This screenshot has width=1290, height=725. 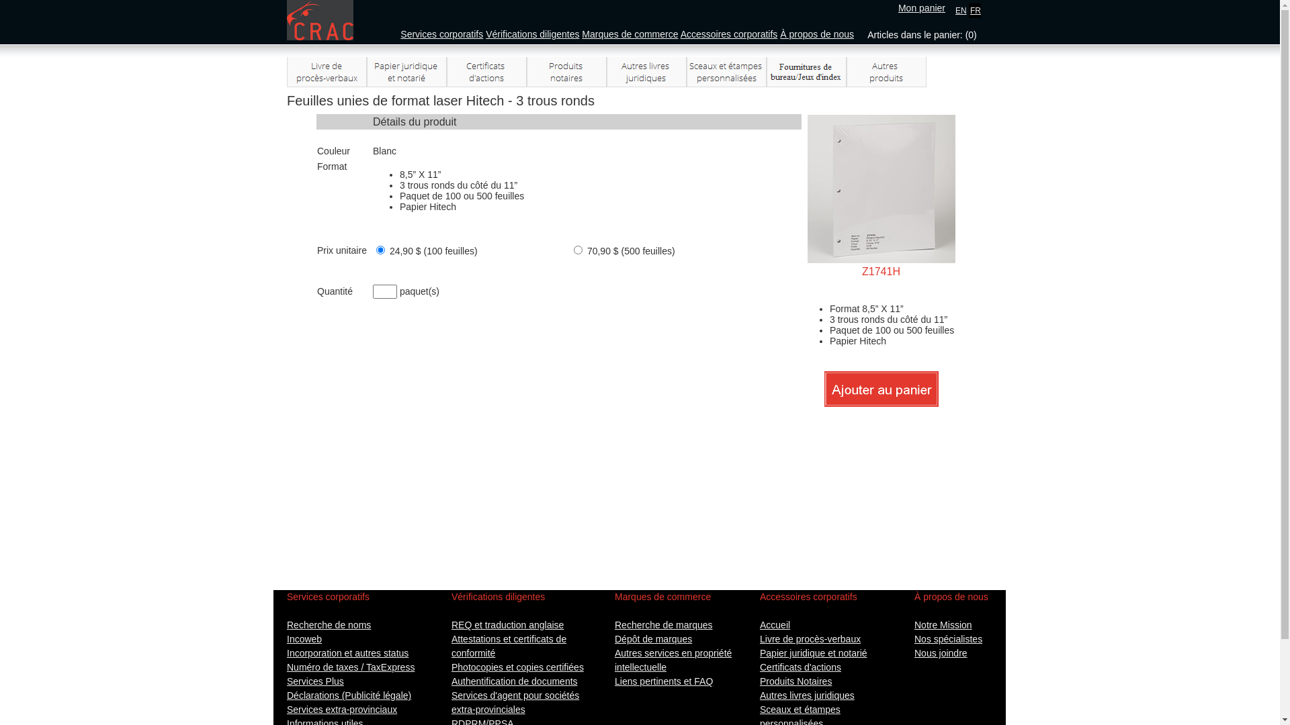 I want to click on Services Plus, so click(x=316, y=681).